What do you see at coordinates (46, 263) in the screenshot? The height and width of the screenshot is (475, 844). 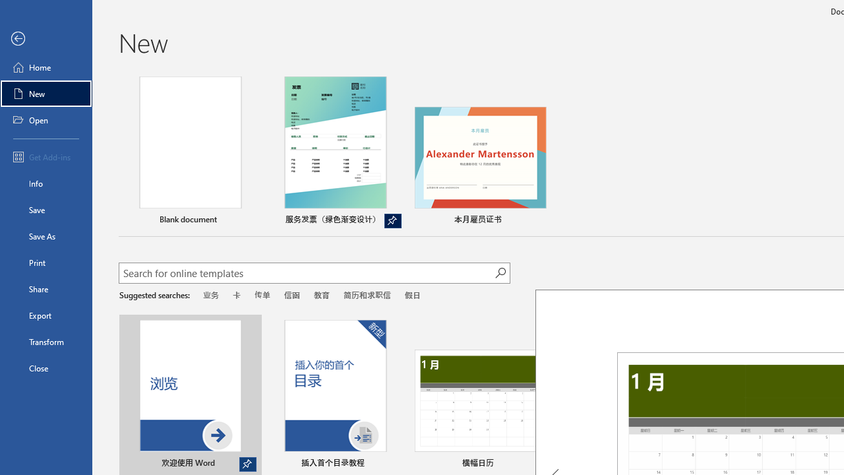 I see `Print` at bounding box center [46, 263].